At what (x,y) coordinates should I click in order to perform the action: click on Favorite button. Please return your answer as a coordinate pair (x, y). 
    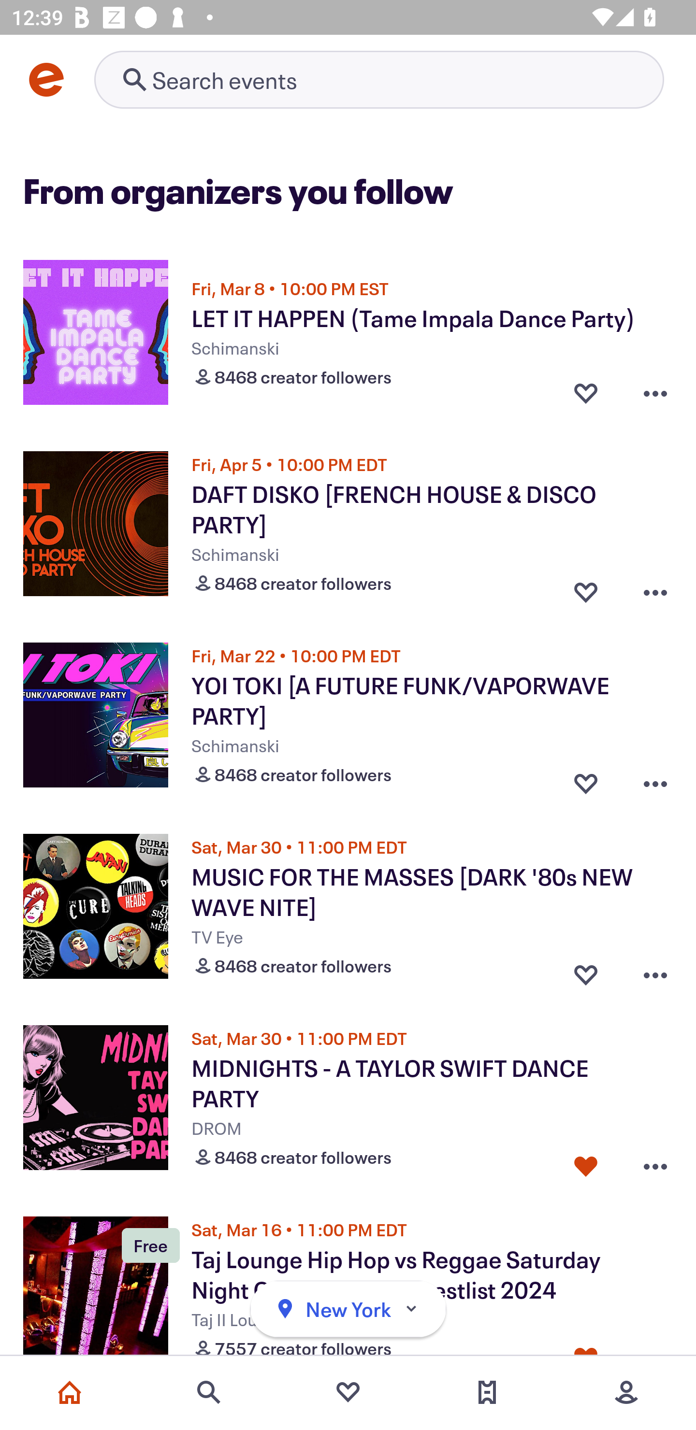
    Looking at the image, I should click on (586, 1162).